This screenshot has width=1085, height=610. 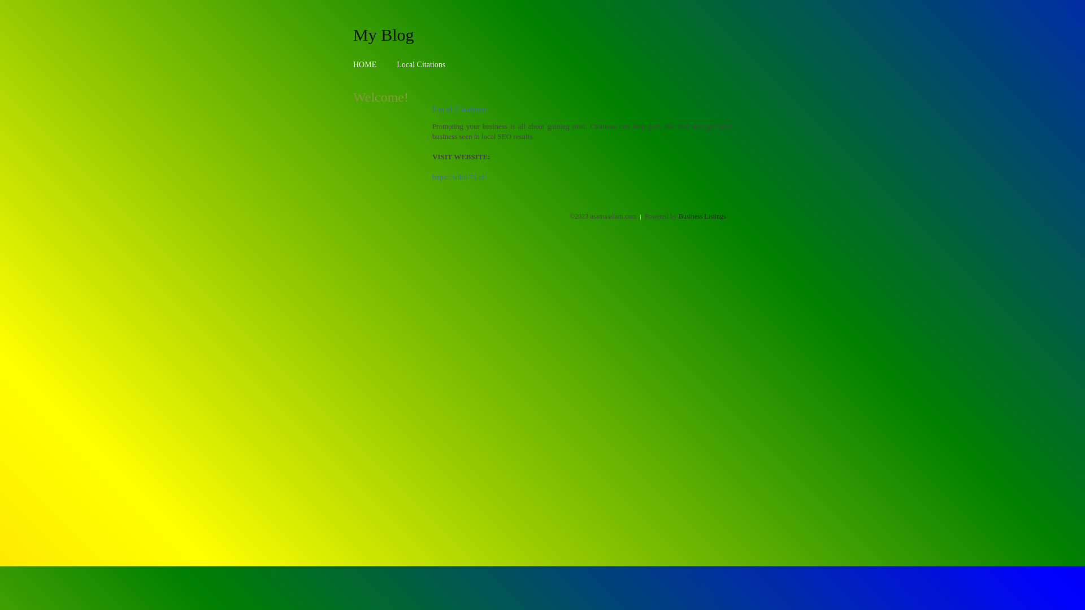 I want to click on Business Listings, so click(x=702, y=216).